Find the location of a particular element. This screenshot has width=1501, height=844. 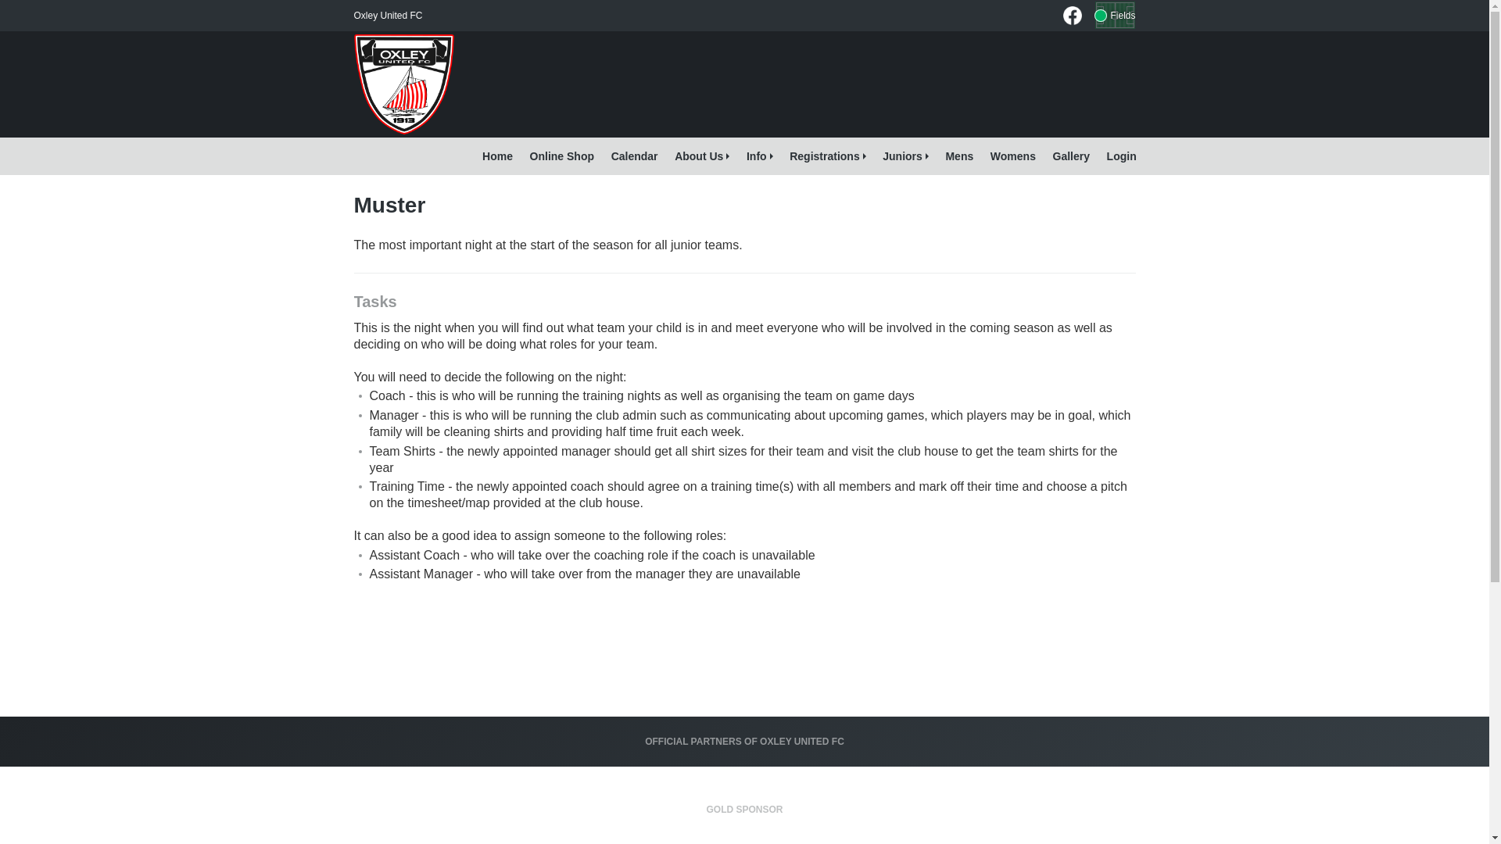

Registrations is located at coordinates (827, 156).